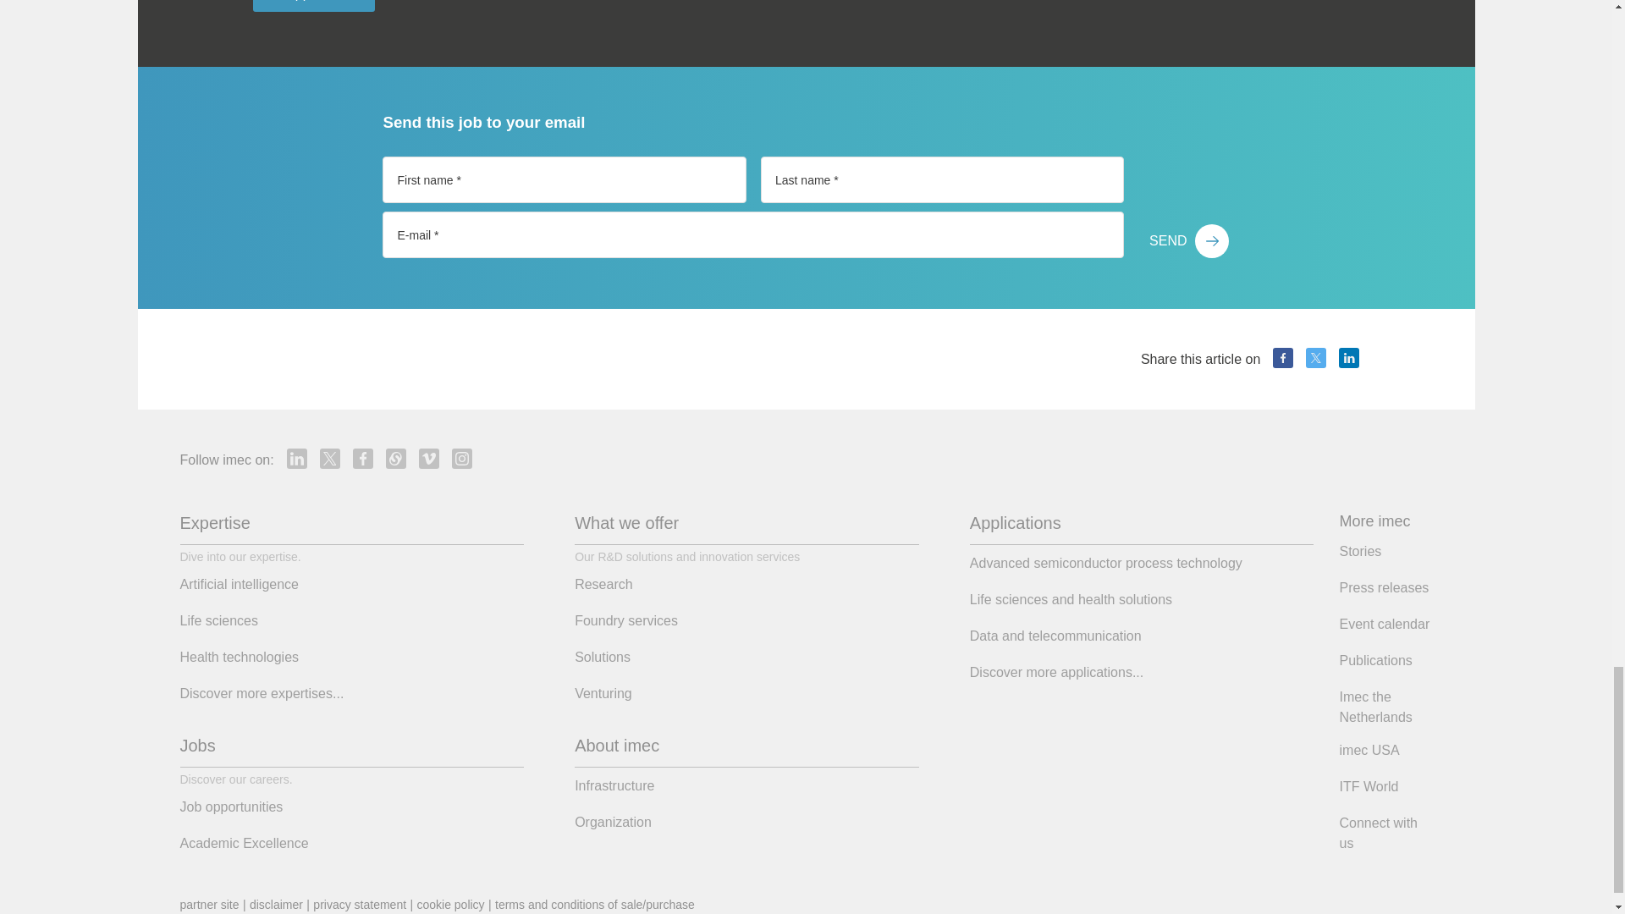 The height and width of the screenshot is (914, 1625). I want to click on LinkedIn, so click(1349, 358).